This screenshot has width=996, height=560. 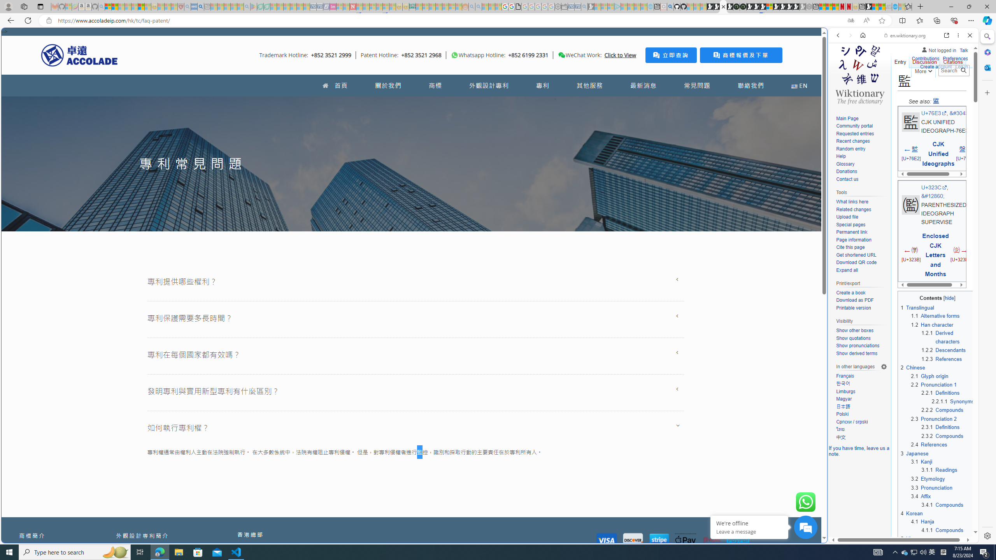 I want to click on Related changes, so click(x=854, y=209).